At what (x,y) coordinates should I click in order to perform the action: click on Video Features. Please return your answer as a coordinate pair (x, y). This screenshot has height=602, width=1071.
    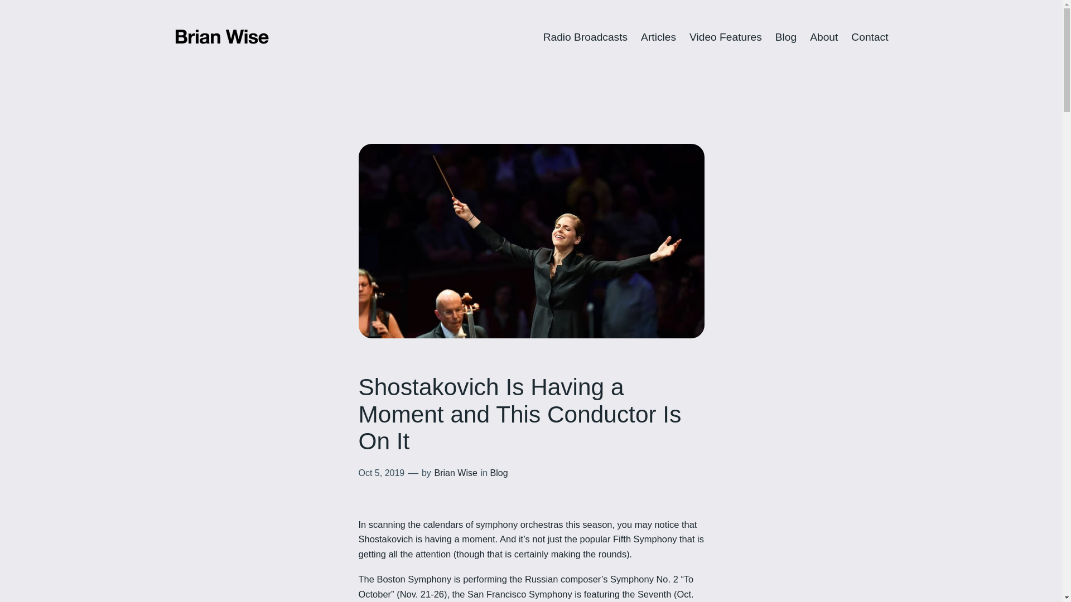
    Looking at the image, I should click on (725, 37).